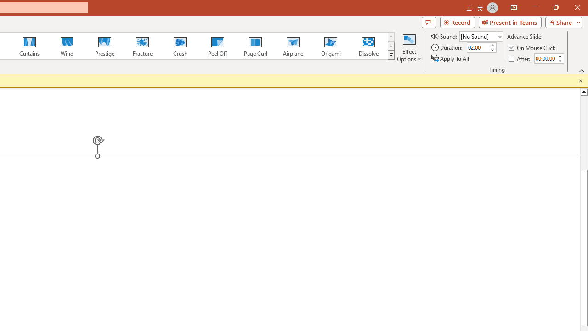 This screenshot has height=331, width=588. Describe the element at coordinates (293, 46) in the screenshot. I see `Airplane` at that location.